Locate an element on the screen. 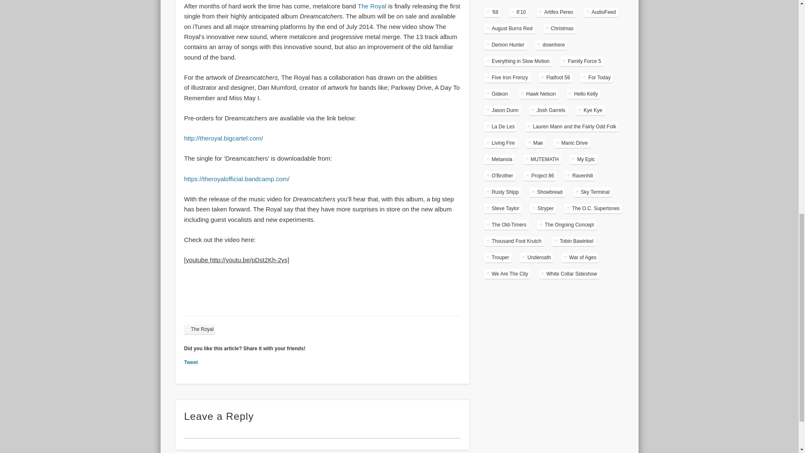  Christmas is located at coordinates (560, 29).